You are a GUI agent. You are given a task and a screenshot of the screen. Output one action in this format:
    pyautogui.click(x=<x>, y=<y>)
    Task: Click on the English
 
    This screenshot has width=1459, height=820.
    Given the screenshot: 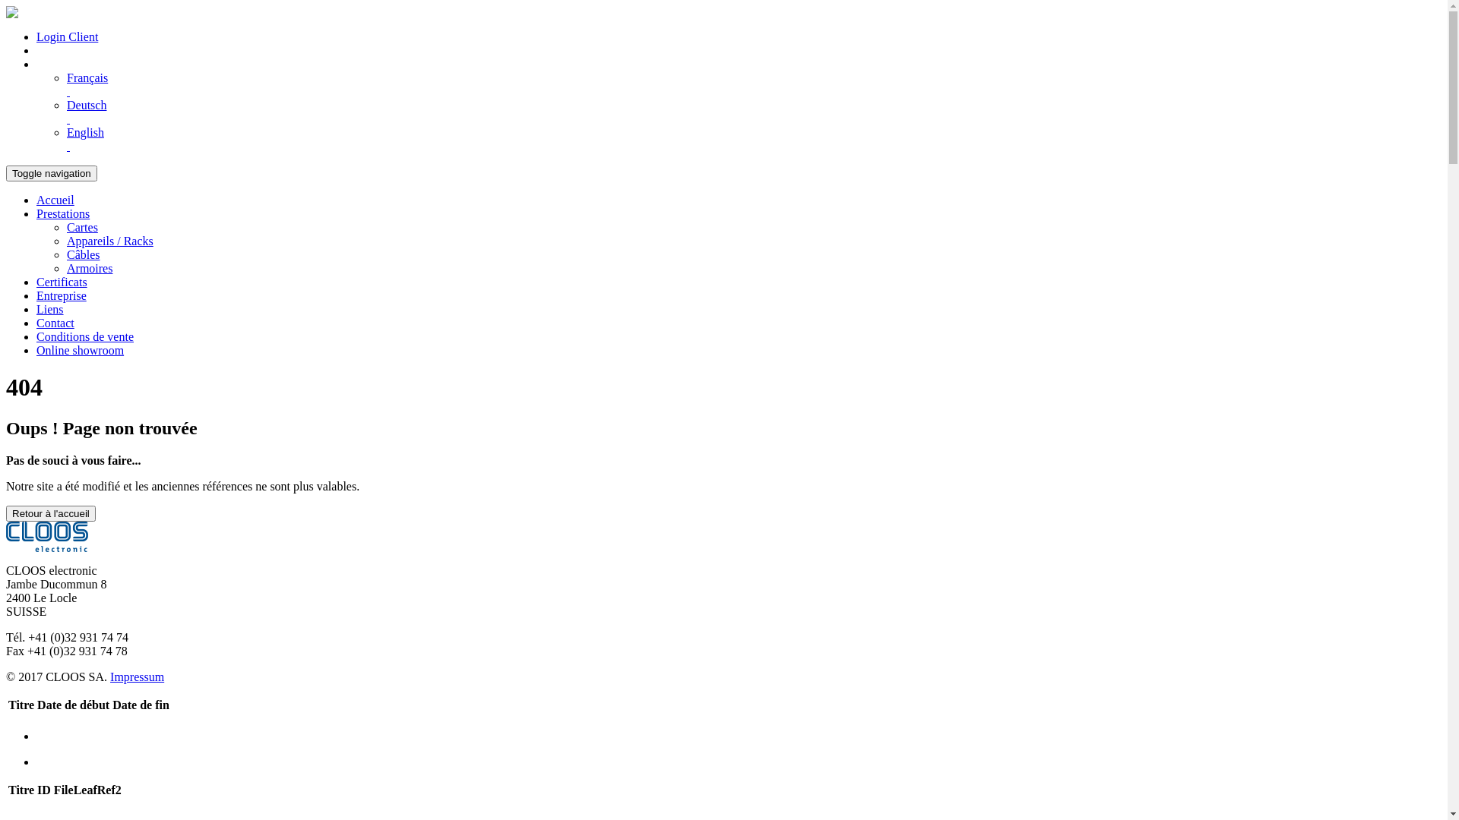 What is the action you would take?
    pyautogui.click(x=754, y=140)
    